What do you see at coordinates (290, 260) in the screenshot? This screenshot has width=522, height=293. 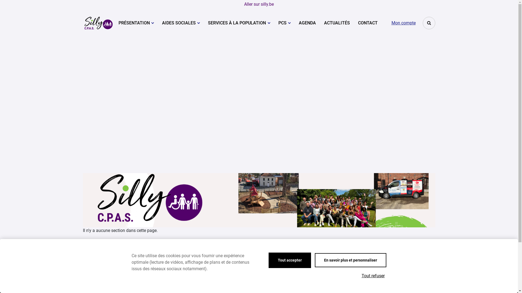 I see `Tout accepter` at bounding box center [290, 260].